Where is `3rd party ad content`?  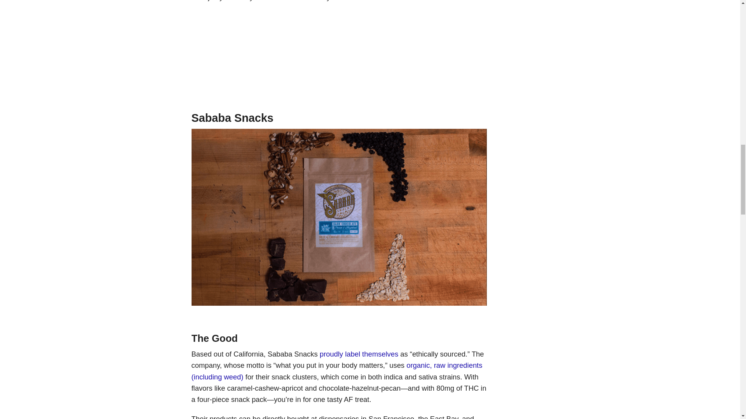 3rd party ad content is located at coordinates (338, 59).